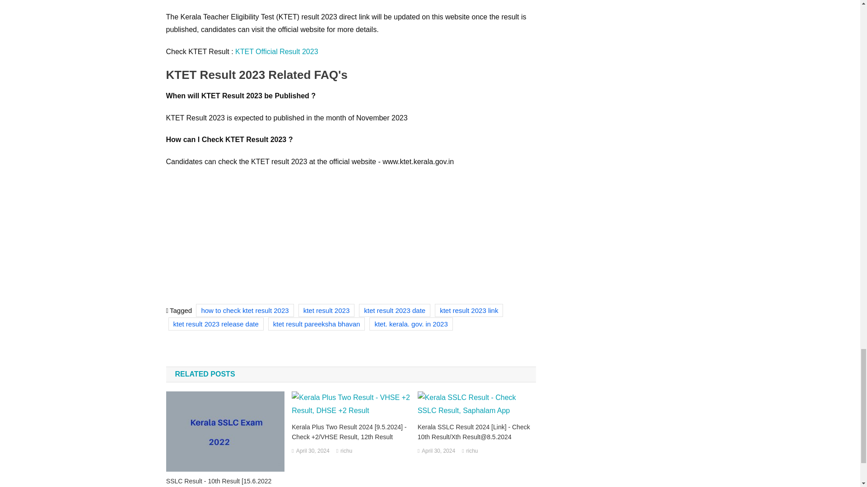  What do you see at coordinates (276, 51) in the screenshot?
I see `KTET Official Result 2023` at bounding box center [276, 51].